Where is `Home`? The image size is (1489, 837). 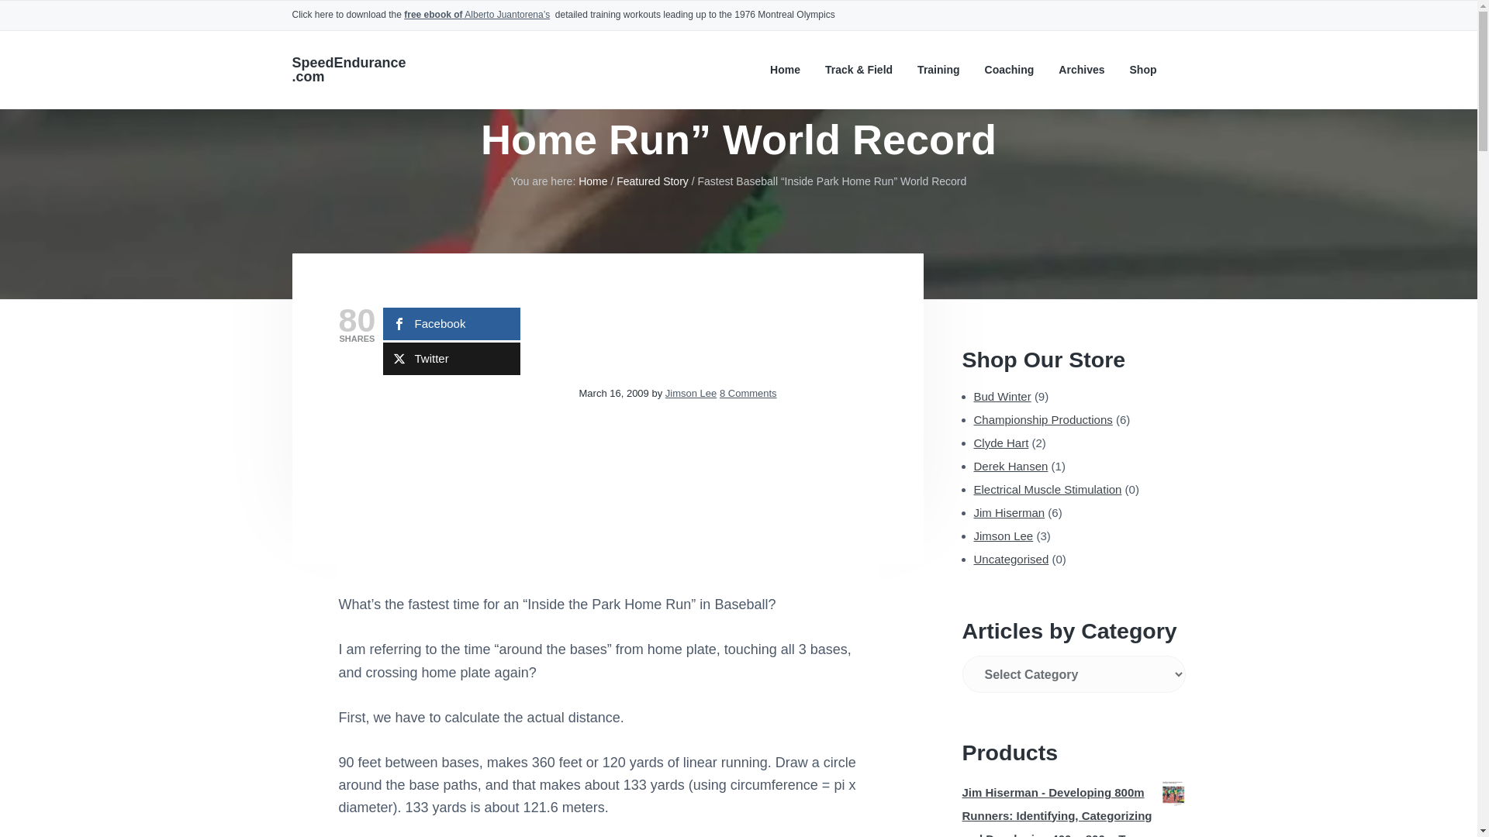 Home is located at coordinates (785, 70).